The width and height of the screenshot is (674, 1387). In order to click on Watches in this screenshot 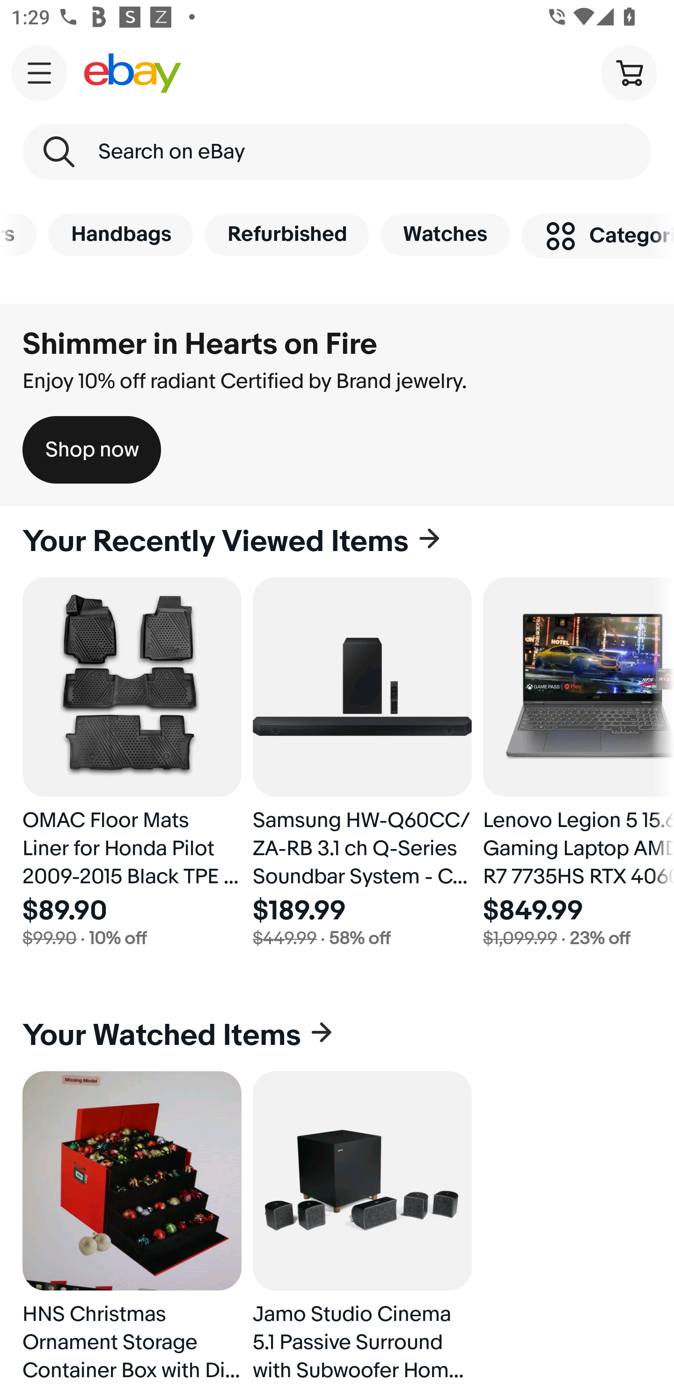, I will do `click(446, 234)`.